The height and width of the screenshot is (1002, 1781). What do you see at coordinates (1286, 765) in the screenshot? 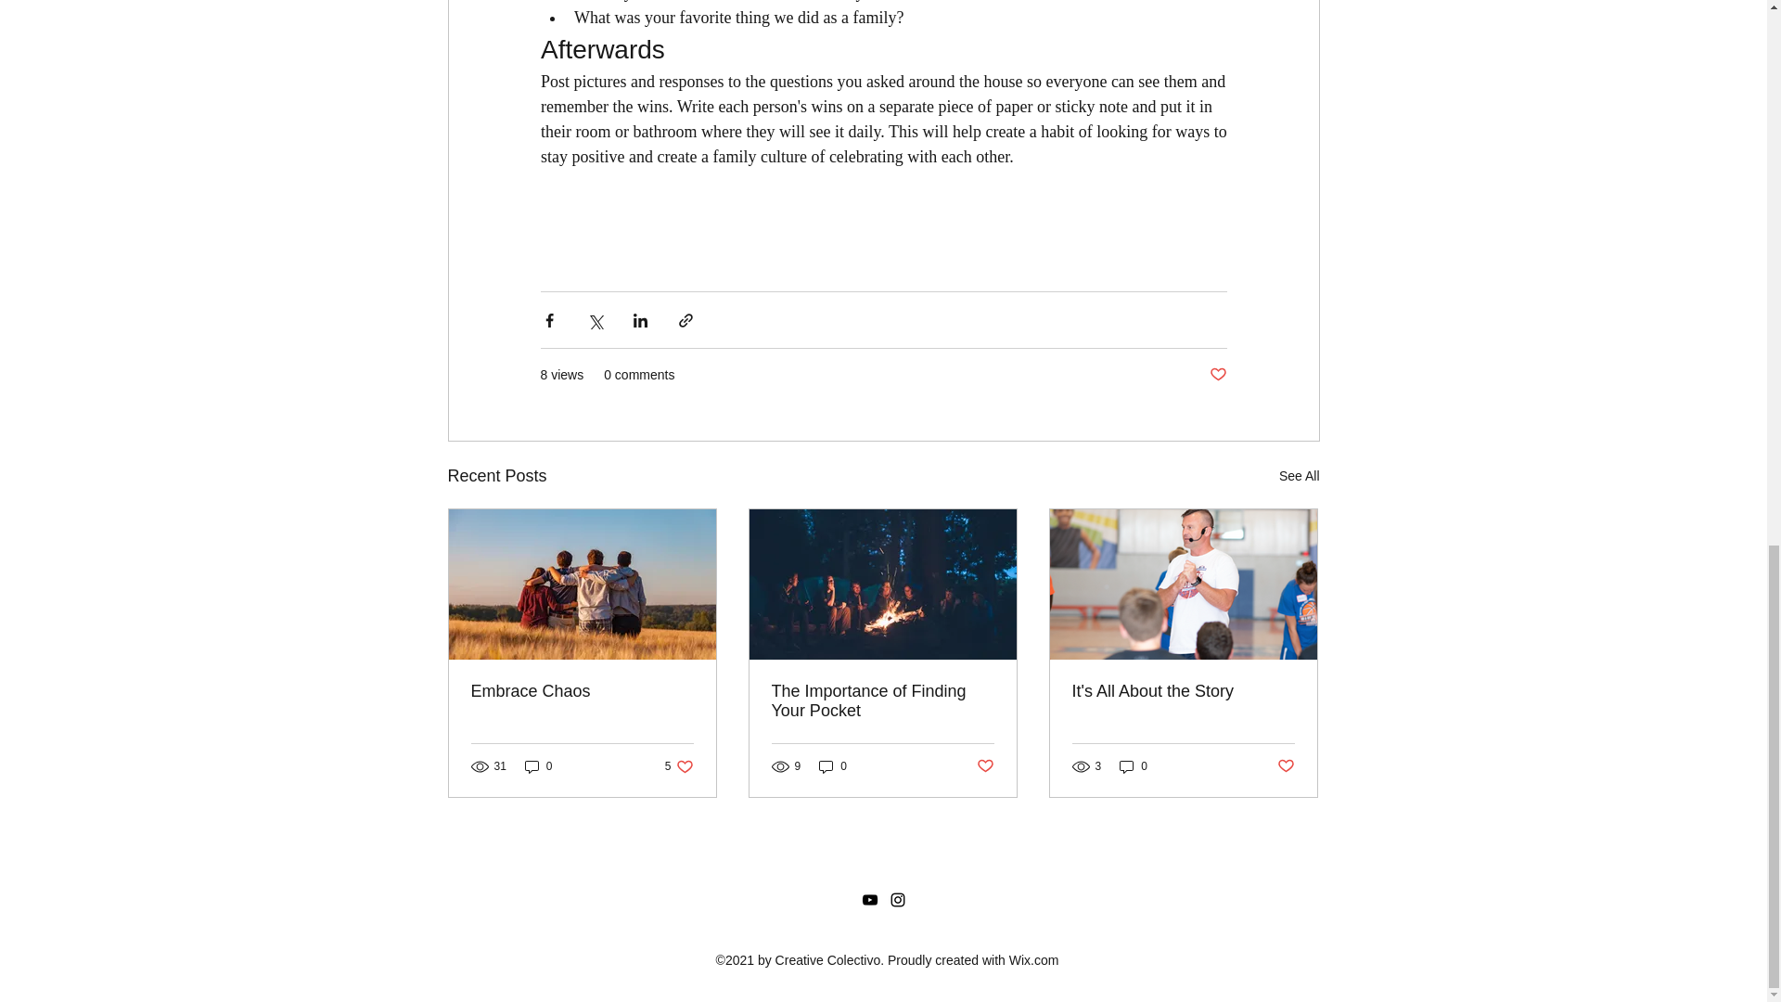
I see `Post not marked as liked` at bounding box center [1286, 765].